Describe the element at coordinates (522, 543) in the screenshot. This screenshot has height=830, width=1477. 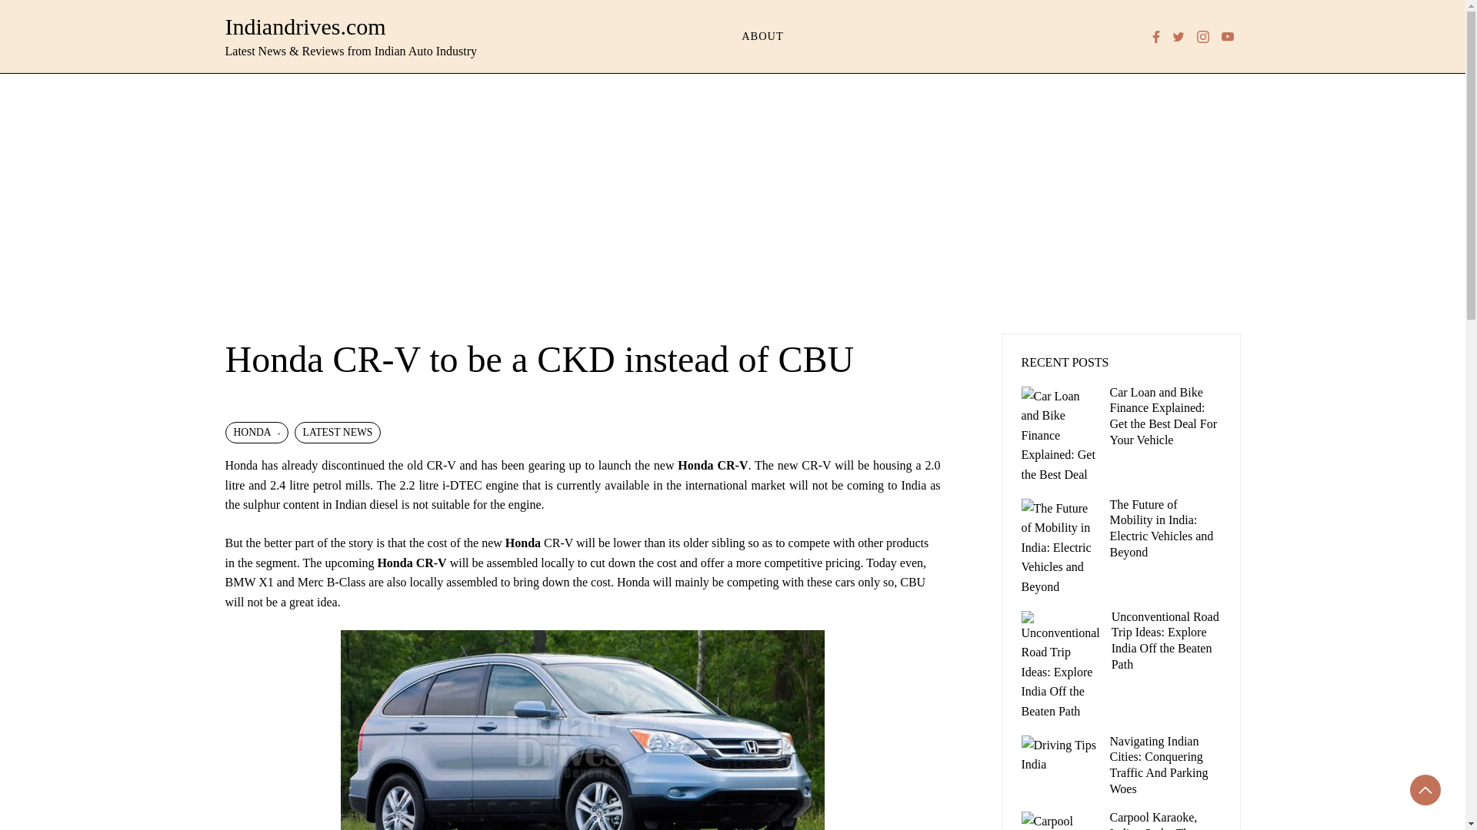
I see `Honda` at that location.